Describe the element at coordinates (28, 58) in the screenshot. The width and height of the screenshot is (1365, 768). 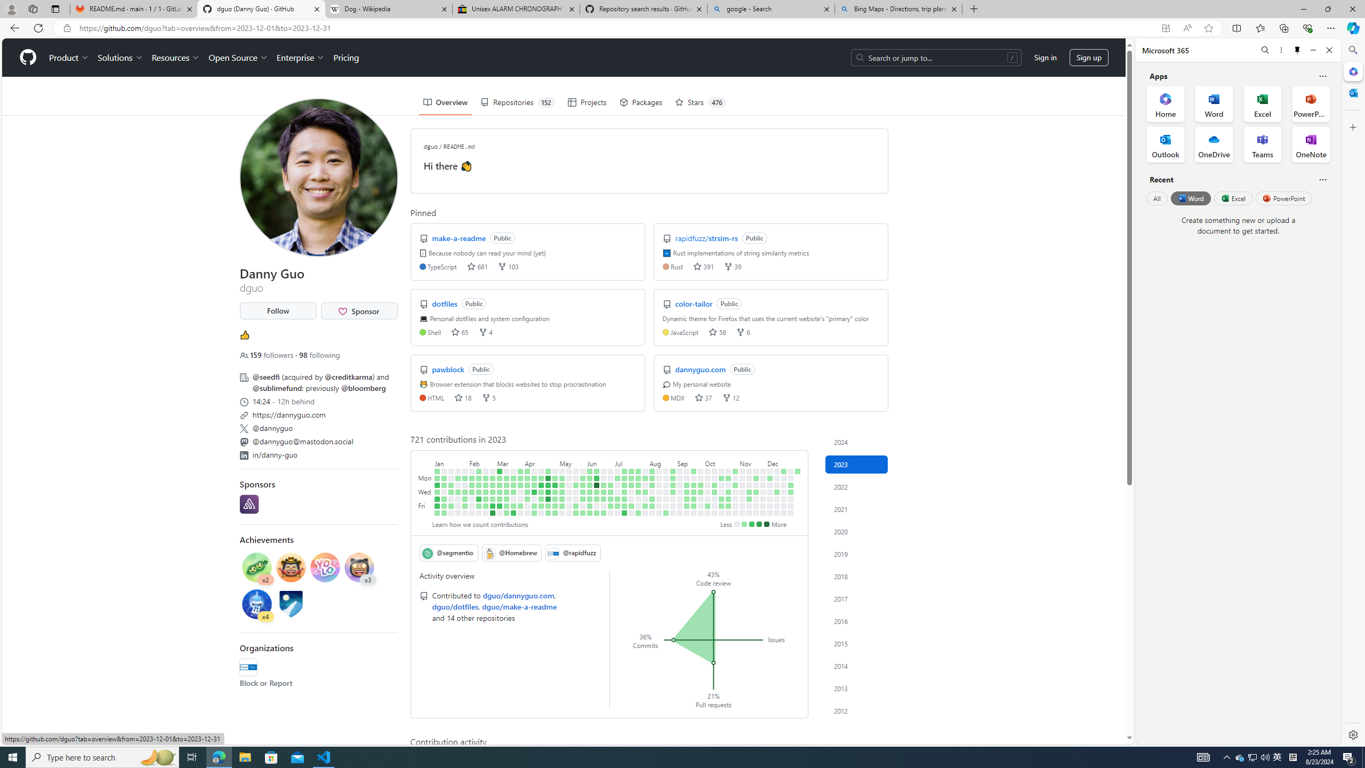
I see `Homepage` at that location.